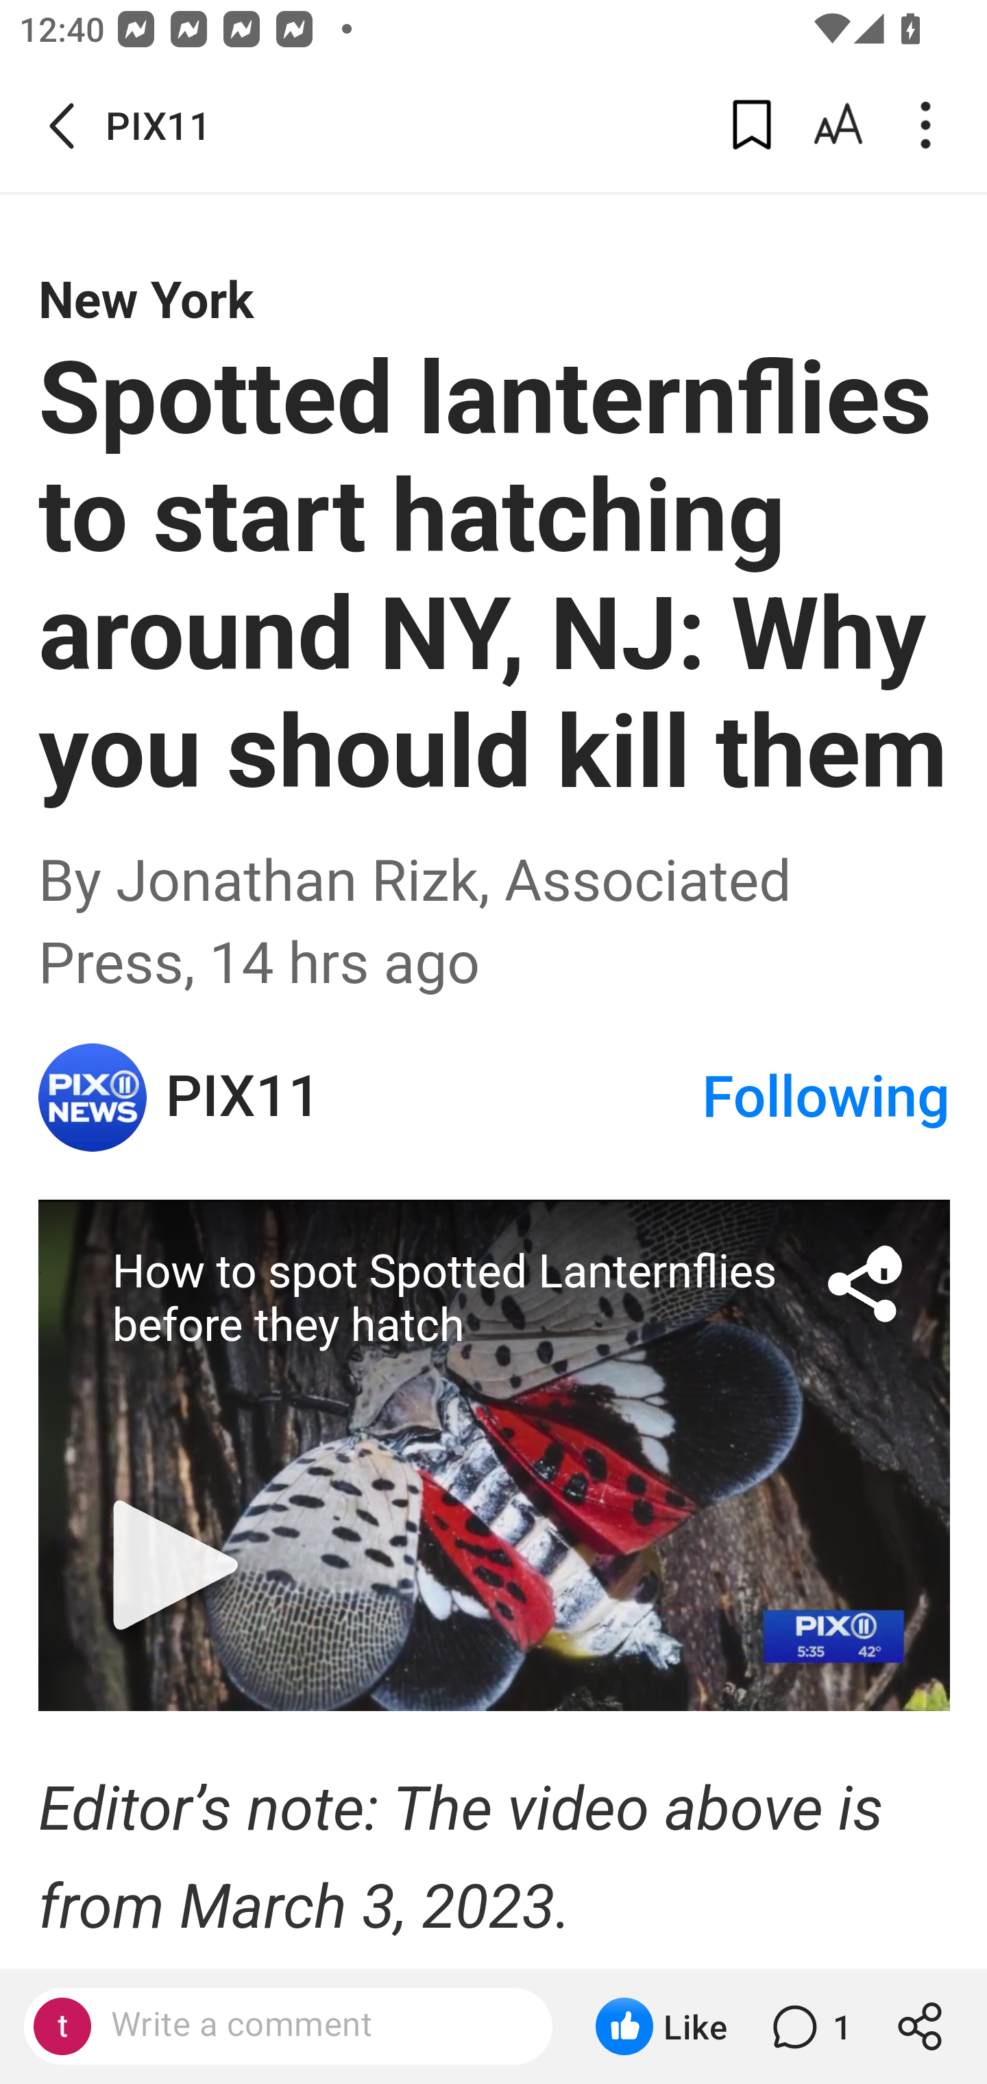 This screenshot has height=2084, width=987. Describe the element at coordinates (311, 2025) in the screenshot. I see `Write a comment` at that location.